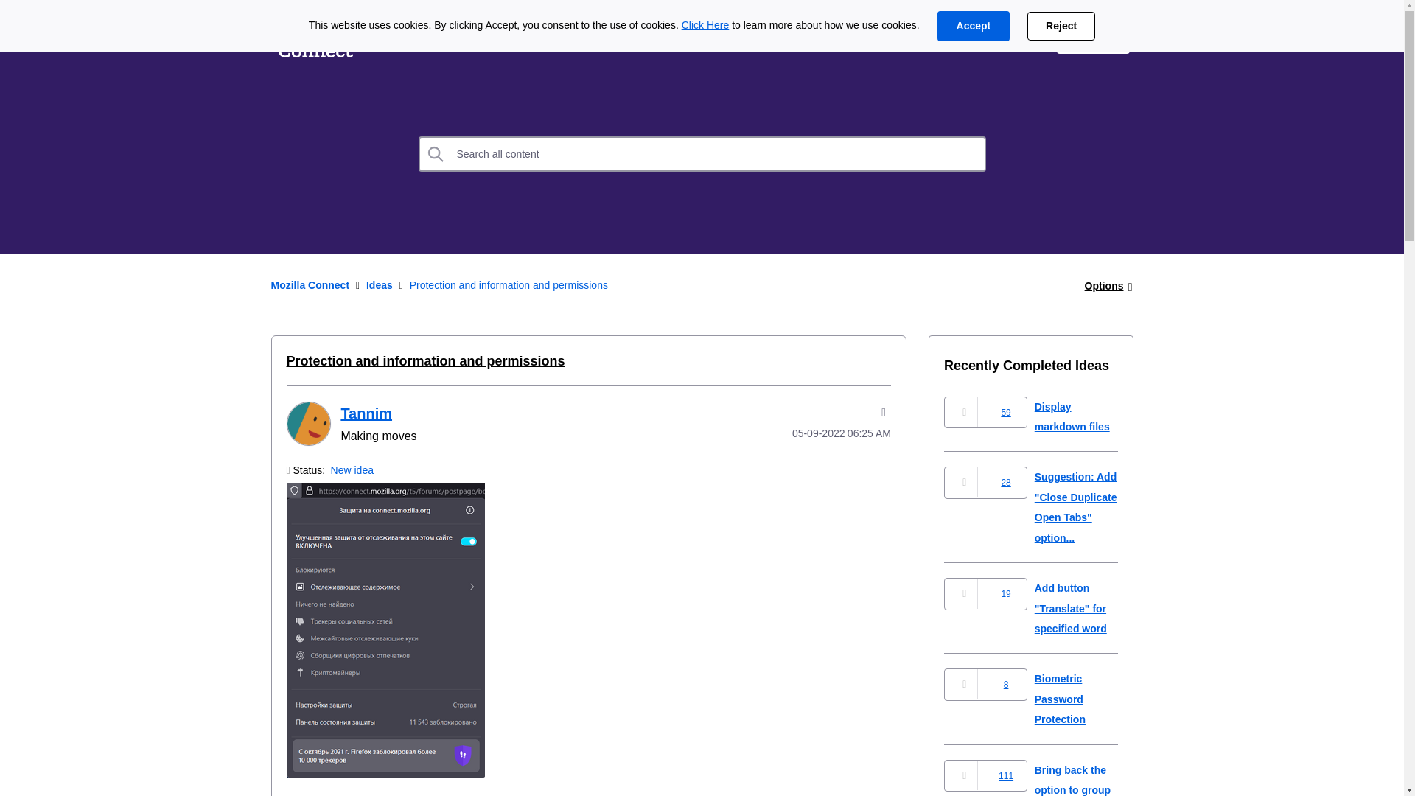  What do you see at coordinates (400, 38) in the screenshot?
I see `Ideas` at bounding box center [400, 38].